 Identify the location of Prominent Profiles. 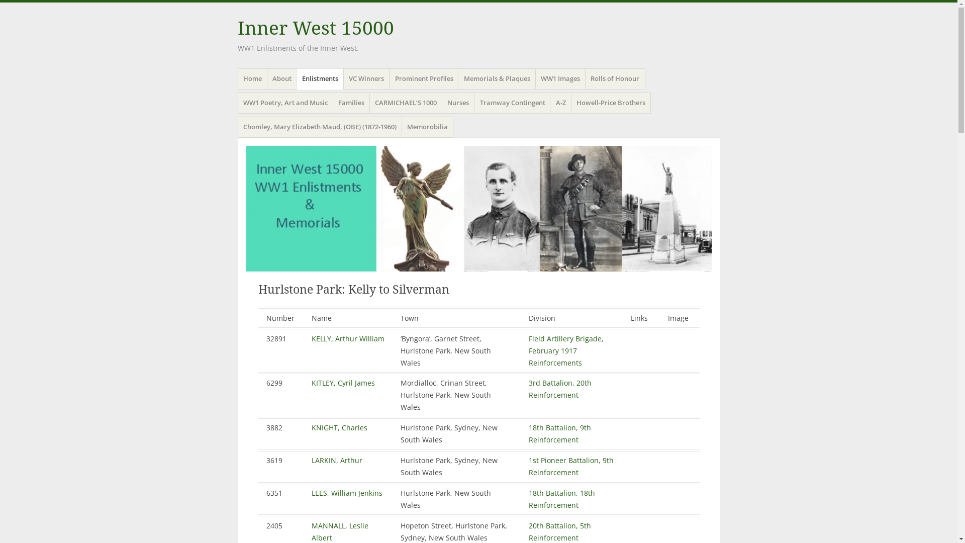
(424, 79).